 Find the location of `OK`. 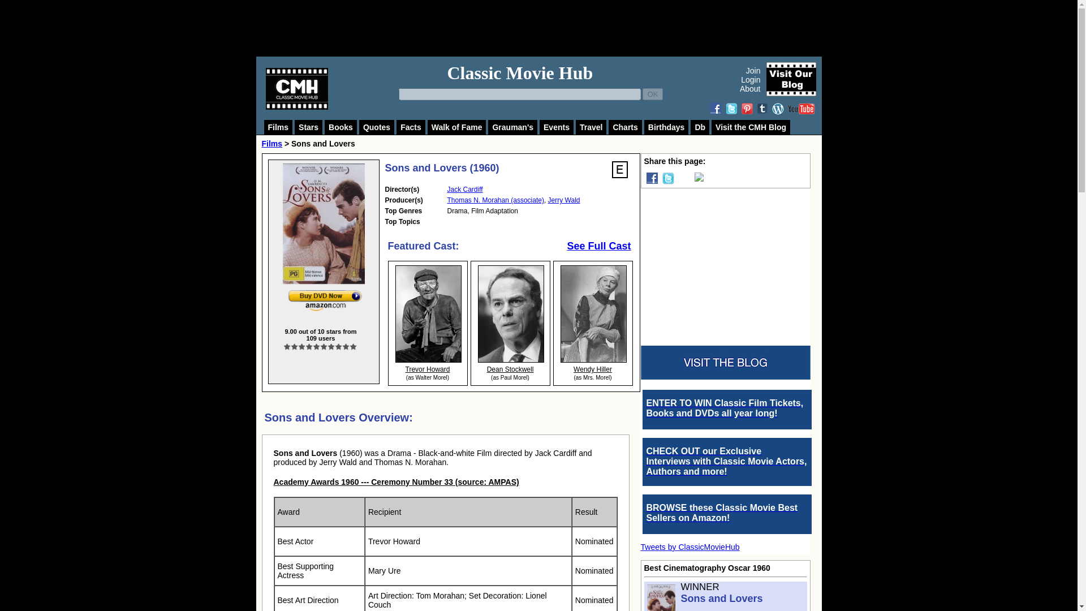

OK is located at coordinates (653, 94).